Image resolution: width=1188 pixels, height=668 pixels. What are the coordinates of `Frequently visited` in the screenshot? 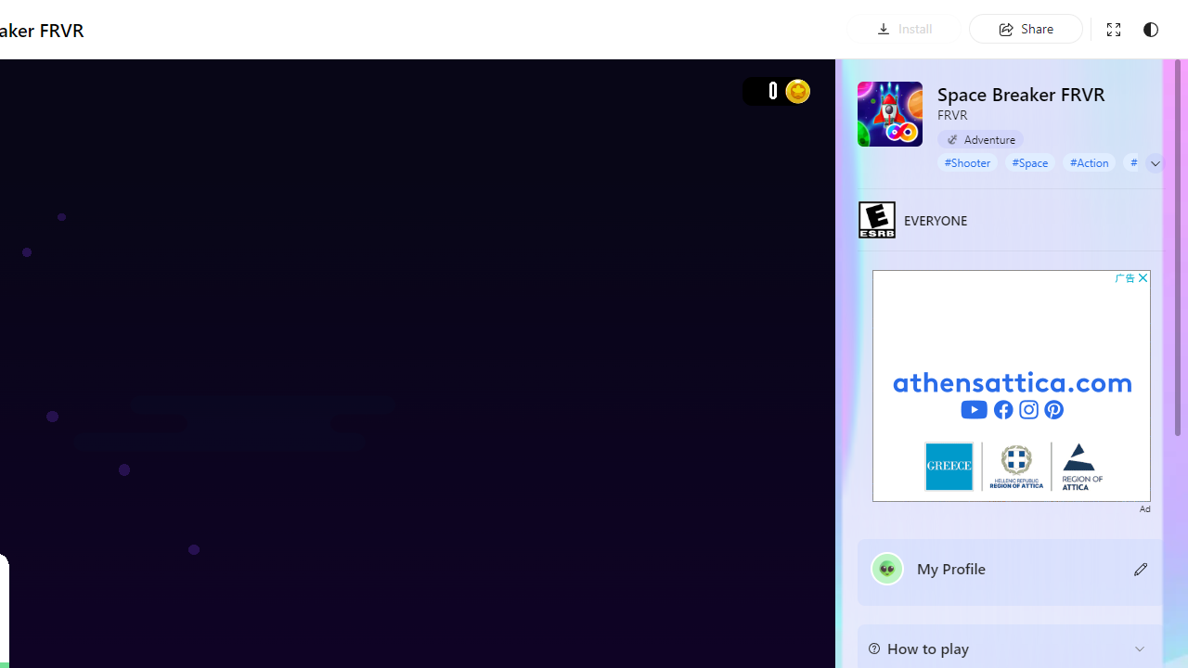 It's located at (388, 247).